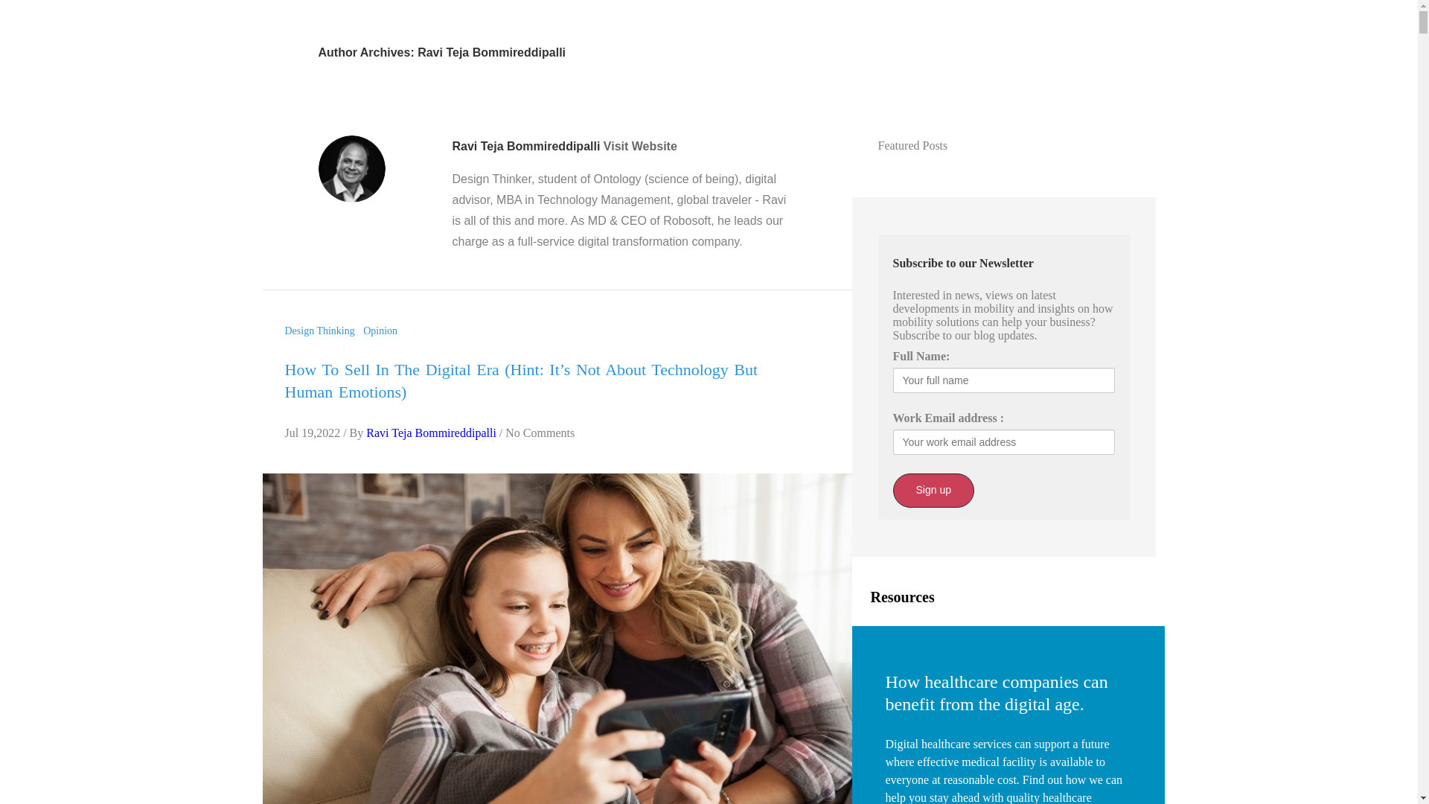 The height and width of the screenshot is (804, 1429). What do you see at coordinates (933, 490) in the screenshot?
I see `Sign up` at bounding box center [933, 490].